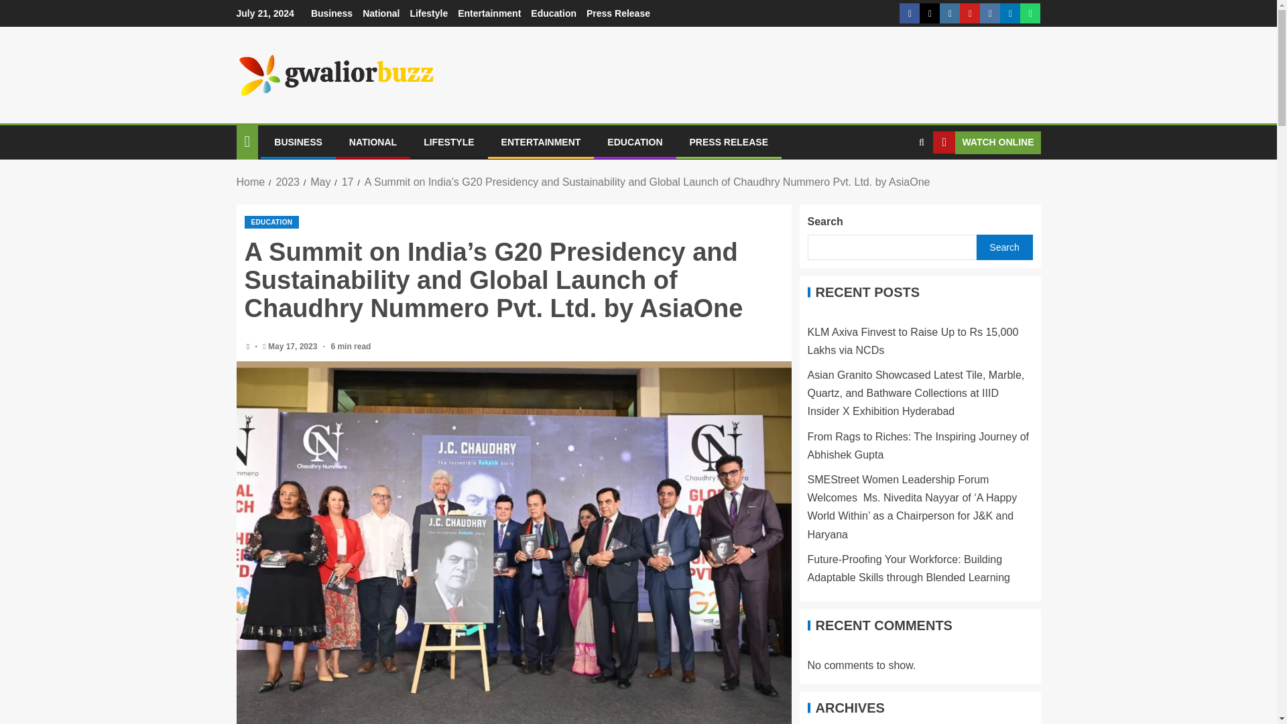 The image size is (1287, 724). What do you see at coordinates (271, 222) in the screenshot?
I see `EDUCATION` at bounding box center [271, 222].